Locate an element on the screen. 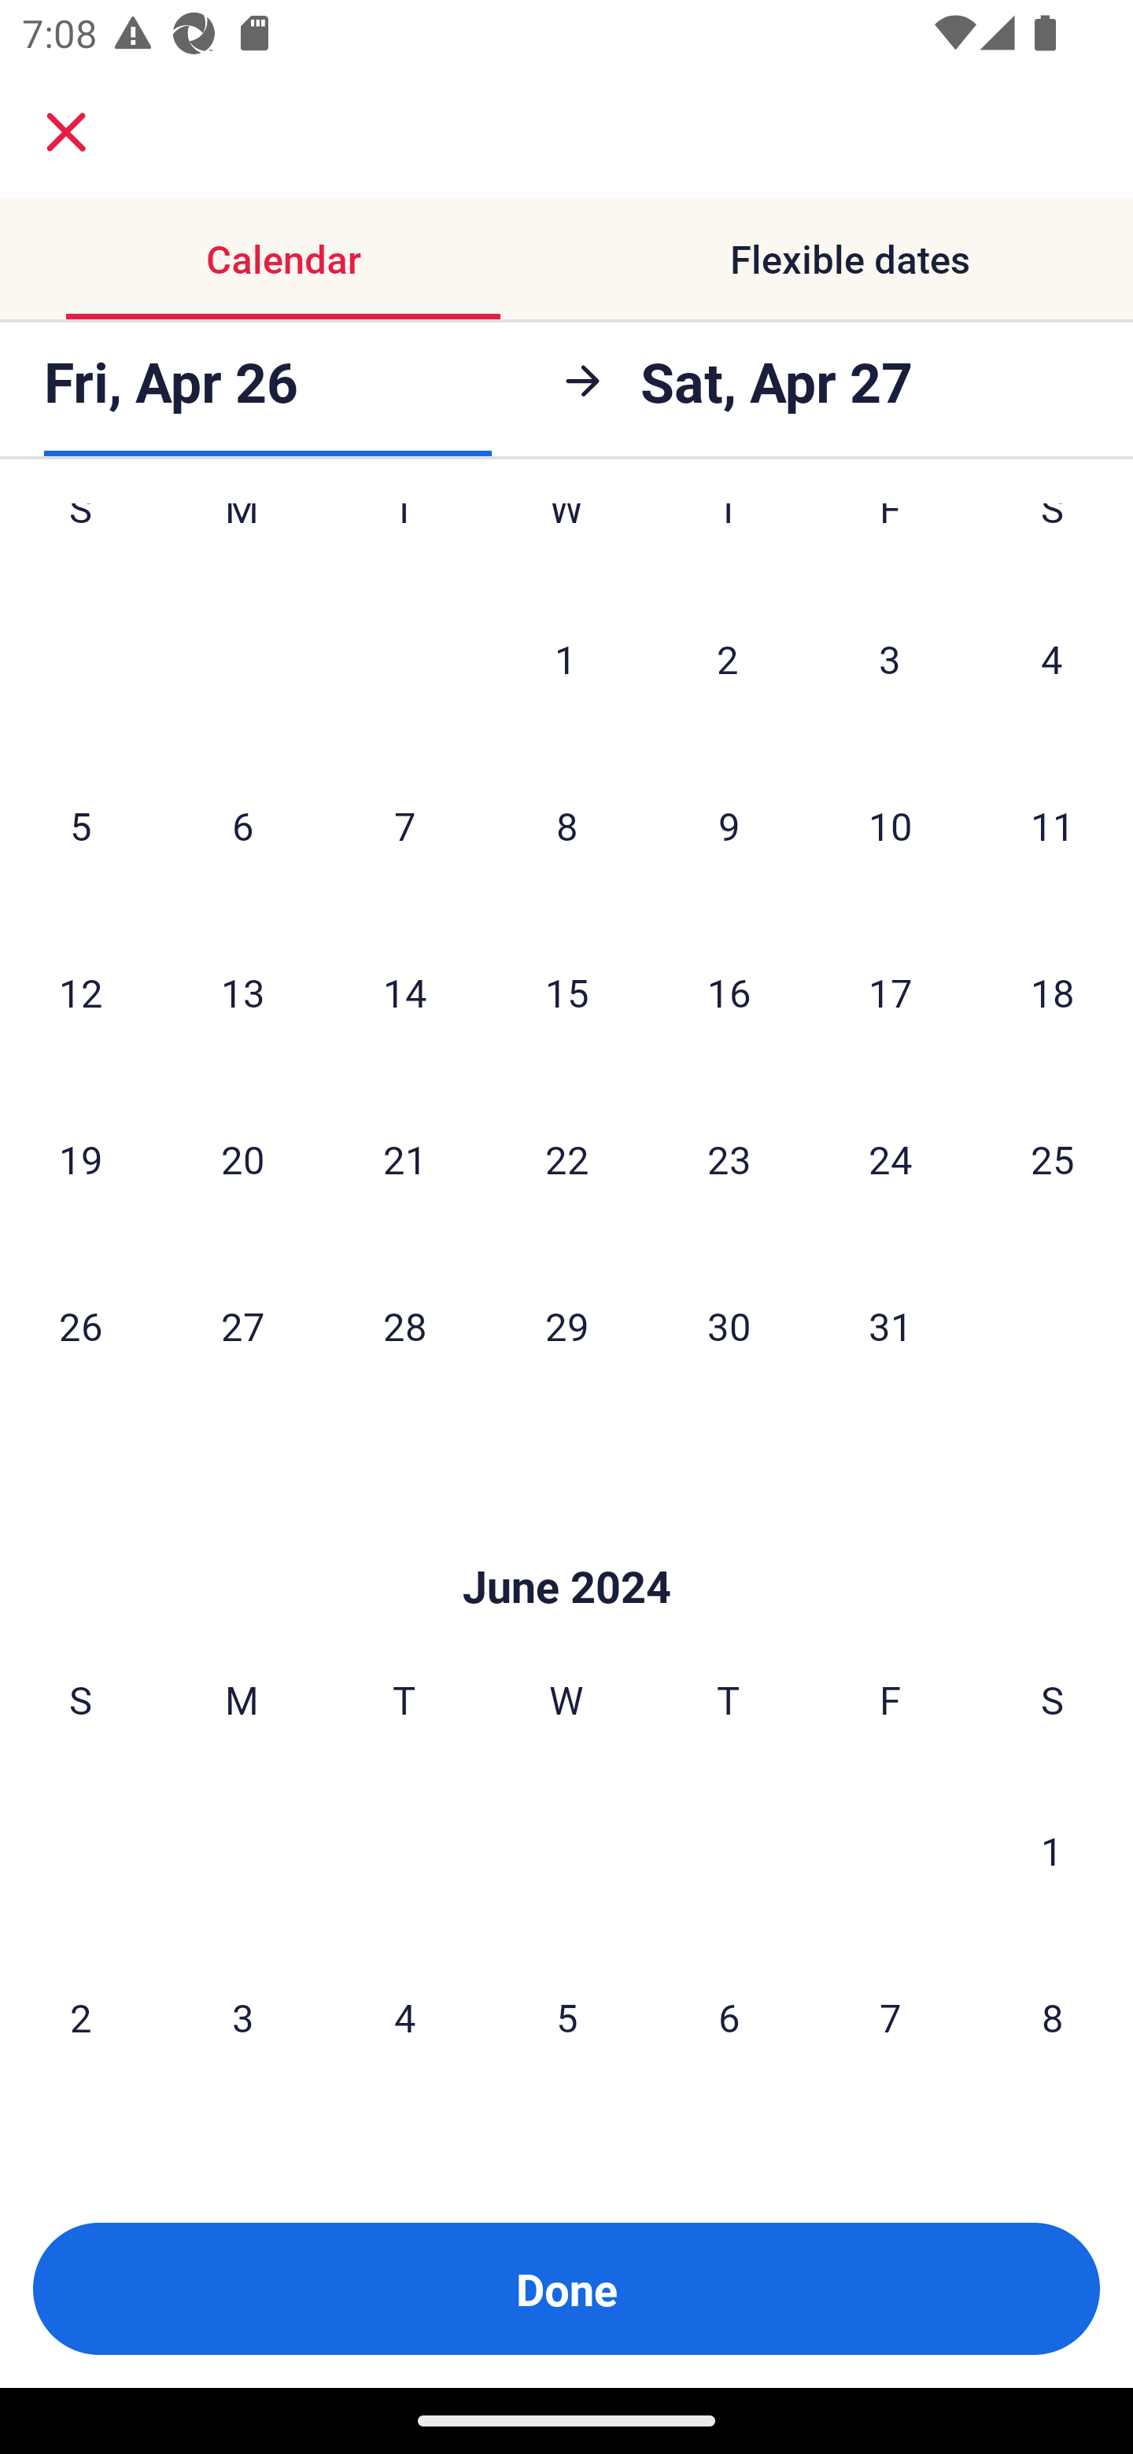 The height and width of the screenshot is (2454, 1133). 8 Wednesday, May 8, 2024 is located at coordinates (566, 826).